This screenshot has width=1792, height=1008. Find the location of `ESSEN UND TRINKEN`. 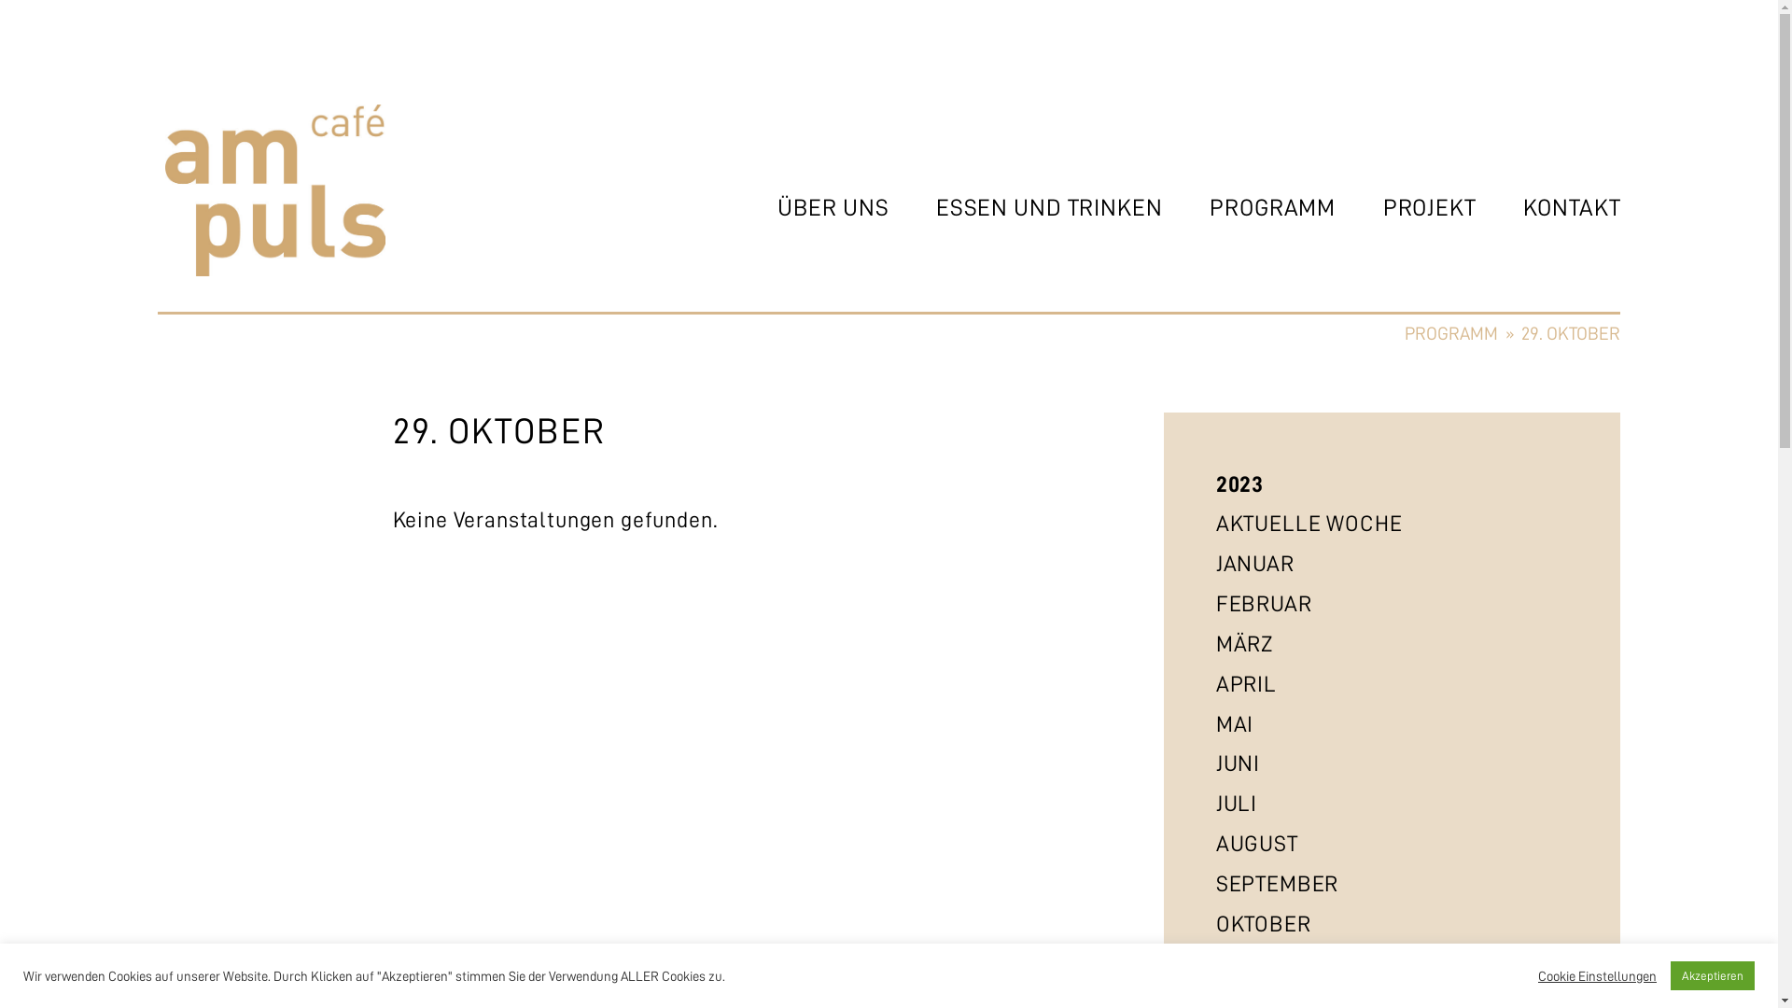

ESSEN UND TRINKEN is located at coordinates (1025, 207).